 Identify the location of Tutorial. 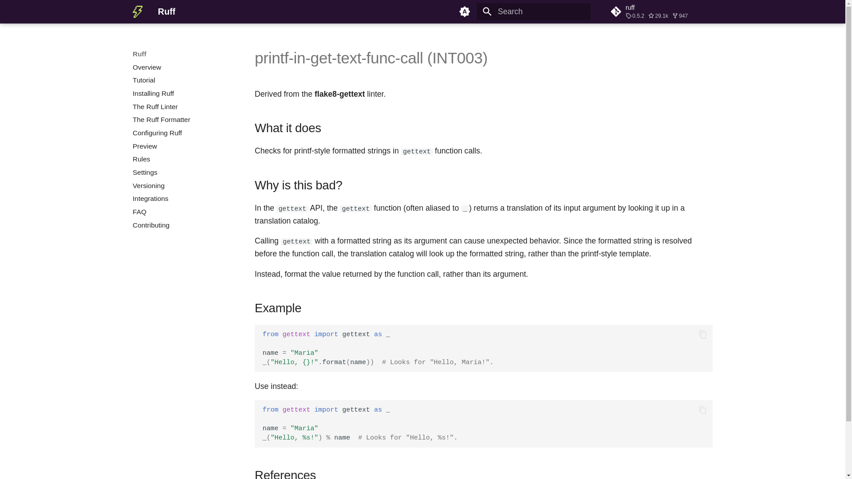
(183, 80).